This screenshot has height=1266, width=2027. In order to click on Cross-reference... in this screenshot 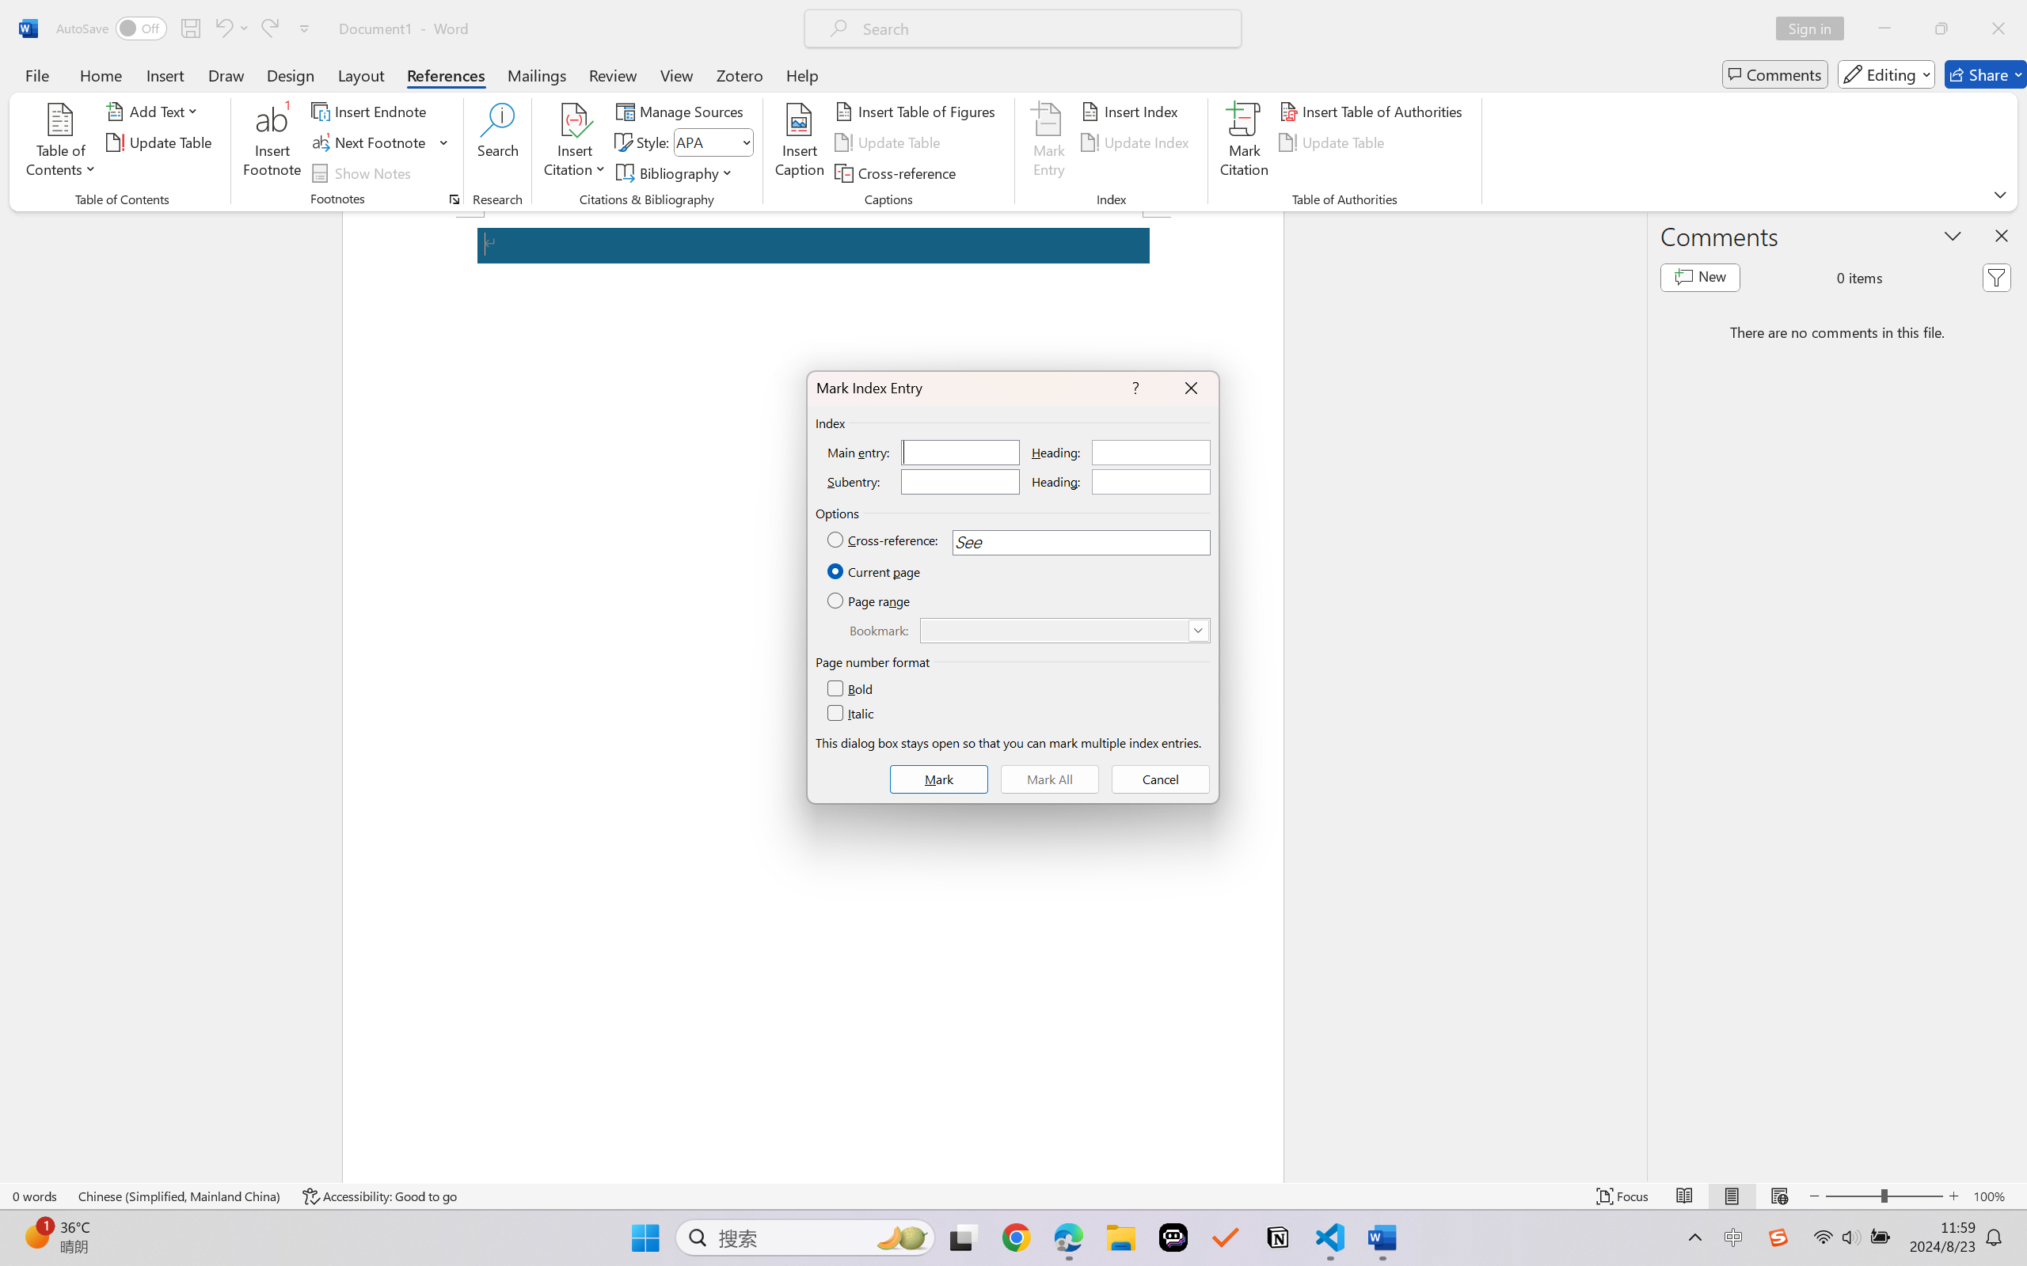, I will do `click(898, 172)`.